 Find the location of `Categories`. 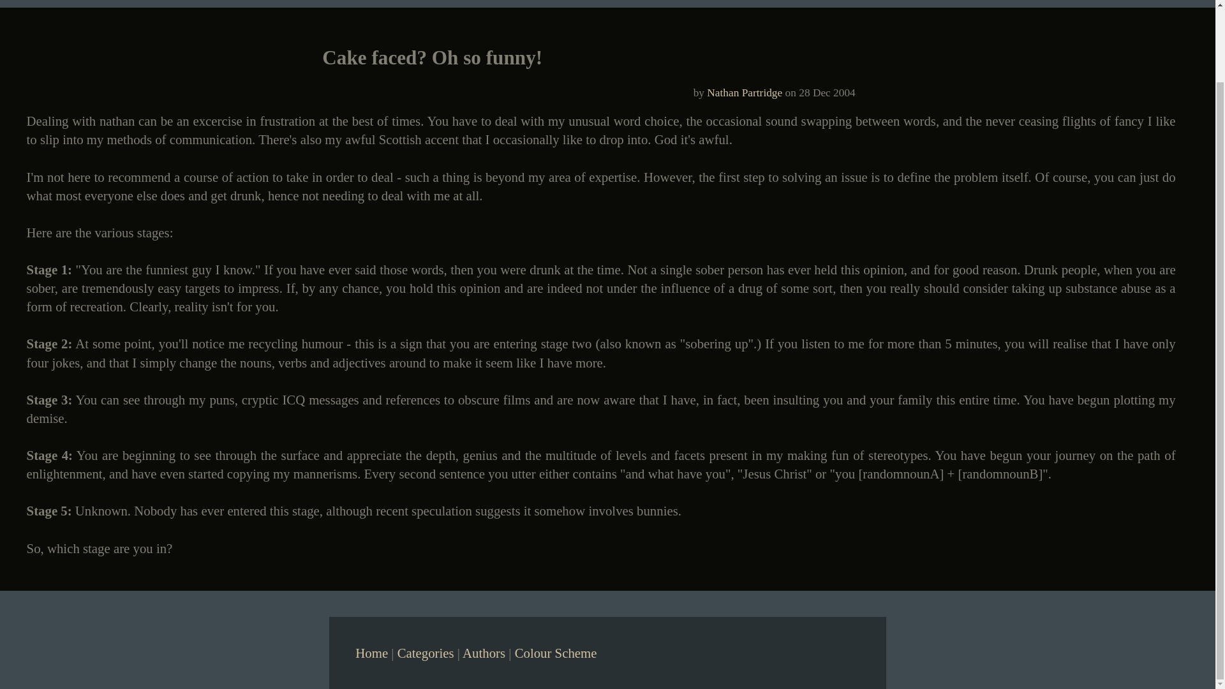

Categories is located at coordinates (426, 652).